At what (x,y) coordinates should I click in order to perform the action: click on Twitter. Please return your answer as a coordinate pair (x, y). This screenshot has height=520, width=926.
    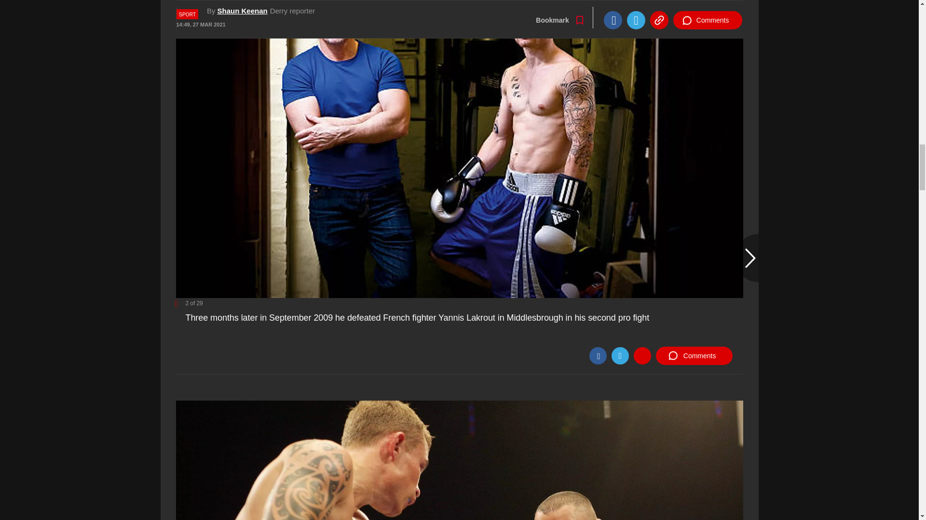
    Looking at the image, I should click on (620, 356).